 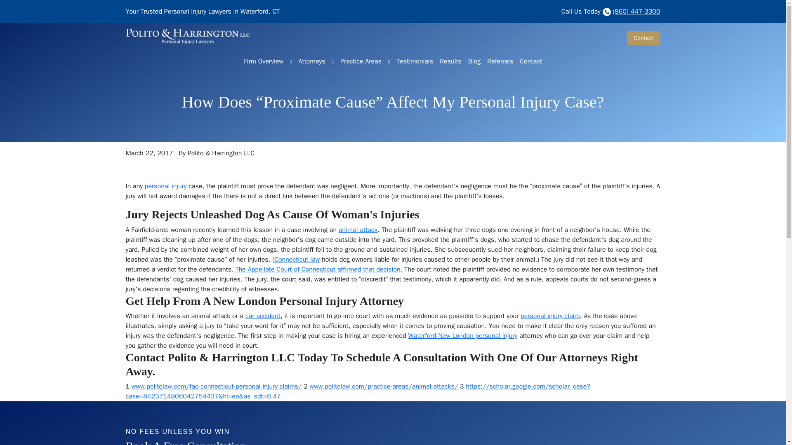 What do you see at coordinates (389, 61) in the screenshot?
I see `Practice Areas` at bounding box center [389, 61].